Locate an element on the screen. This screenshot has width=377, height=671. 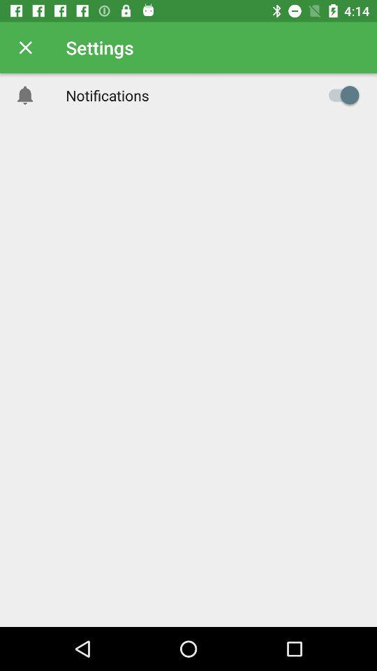
toggle notifications is located at coordinates (341, 95).